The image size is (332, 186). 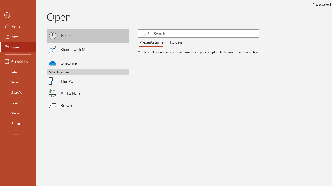 What do you see at coordinates (18, 123) in the screenshot?
I see `Export` at bounding box center [18, 123].